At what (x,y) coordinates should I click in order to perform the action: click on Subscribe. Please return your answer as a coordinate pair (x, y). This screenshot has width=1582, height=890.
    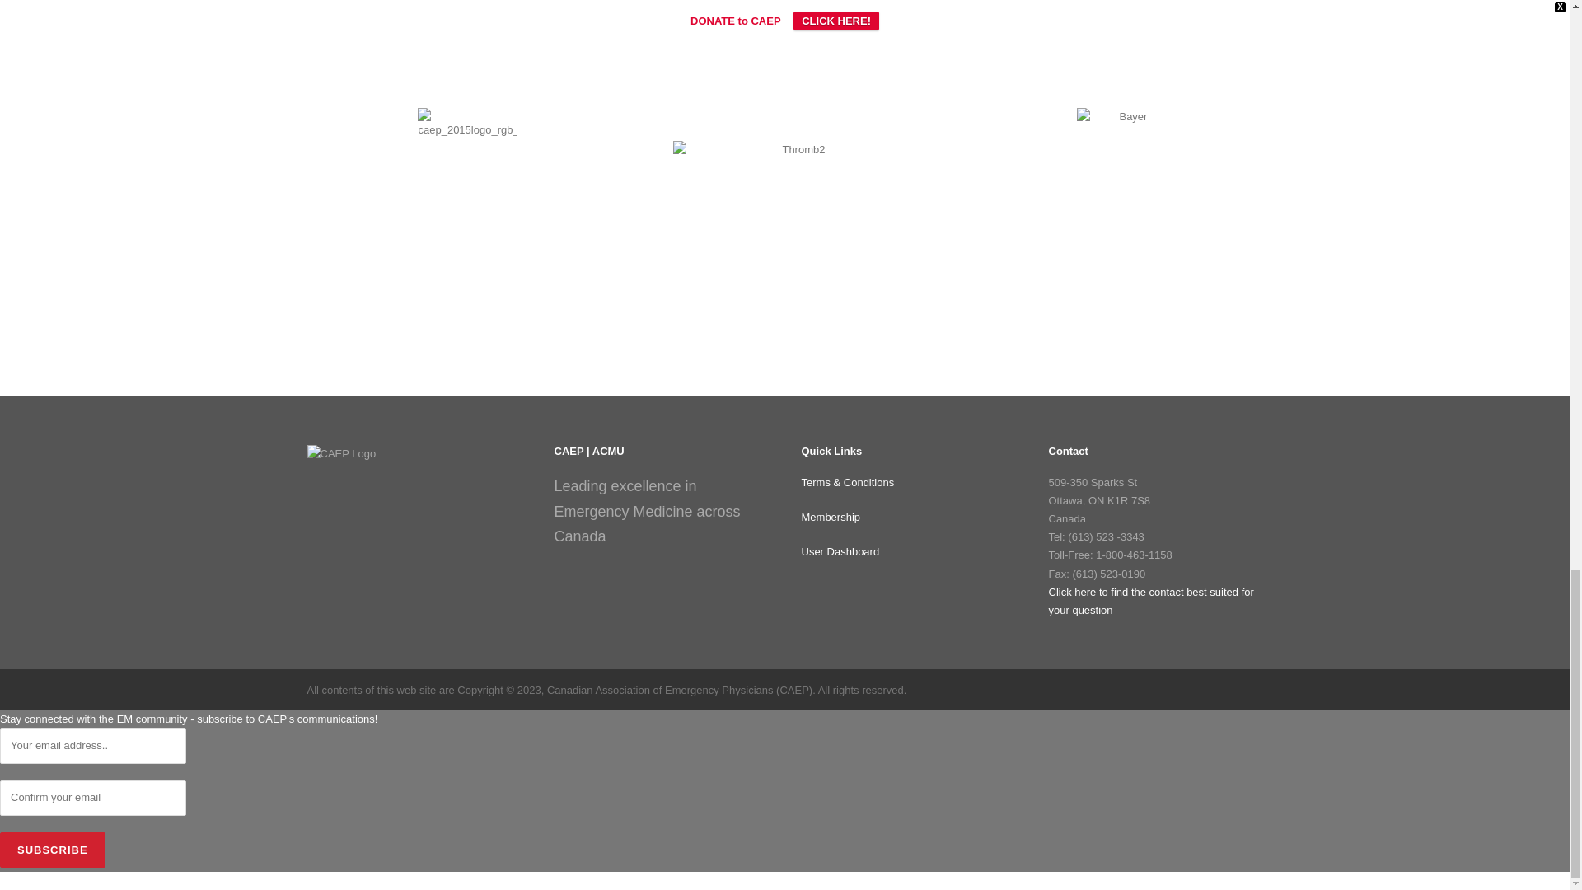
    Looking at the image, I should click on (53, 850).